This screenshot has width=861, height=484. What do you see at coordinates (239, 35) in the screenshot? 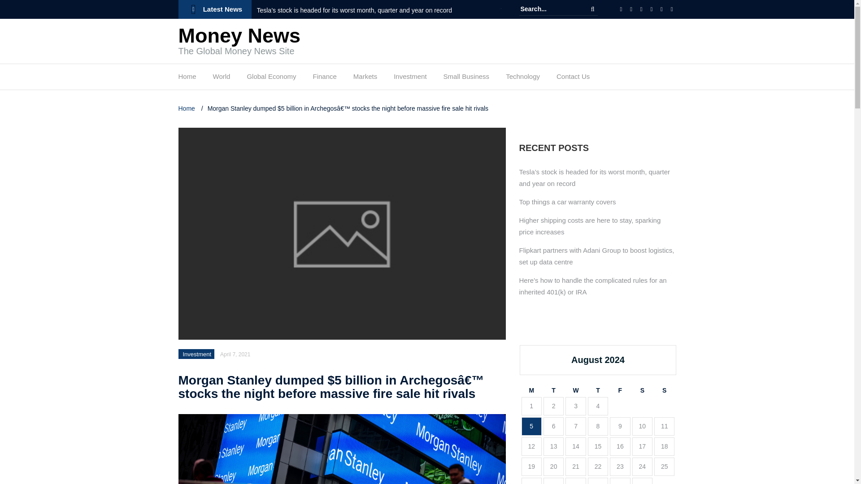
I see `Money News` at bounding box center [239, 35].